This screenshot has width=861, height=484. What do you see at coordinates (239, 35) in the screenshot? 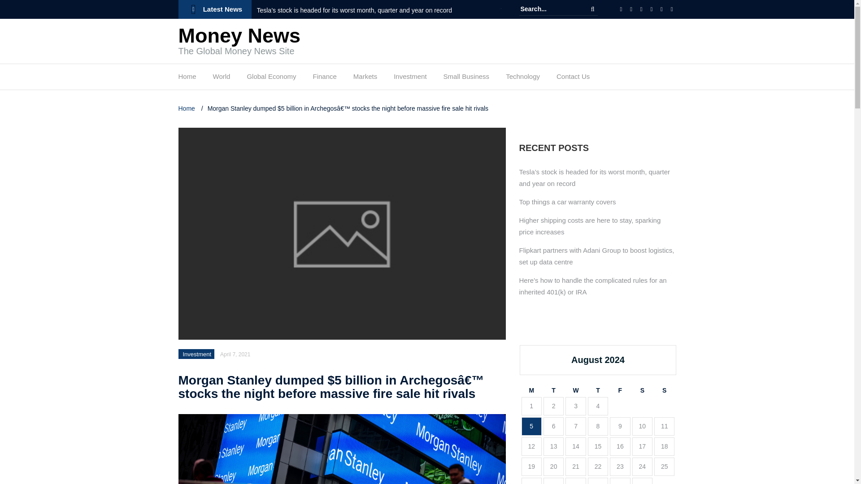
I see `Money News` at bounding box center [239, 35].